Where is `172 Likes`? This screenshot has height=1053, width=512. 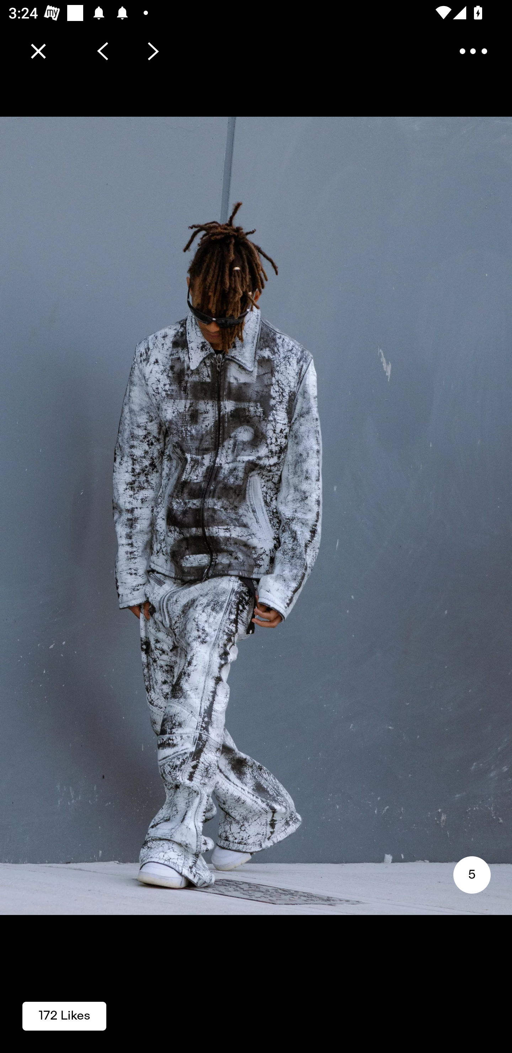
172 Likes is located at coordinates (64, 1015).